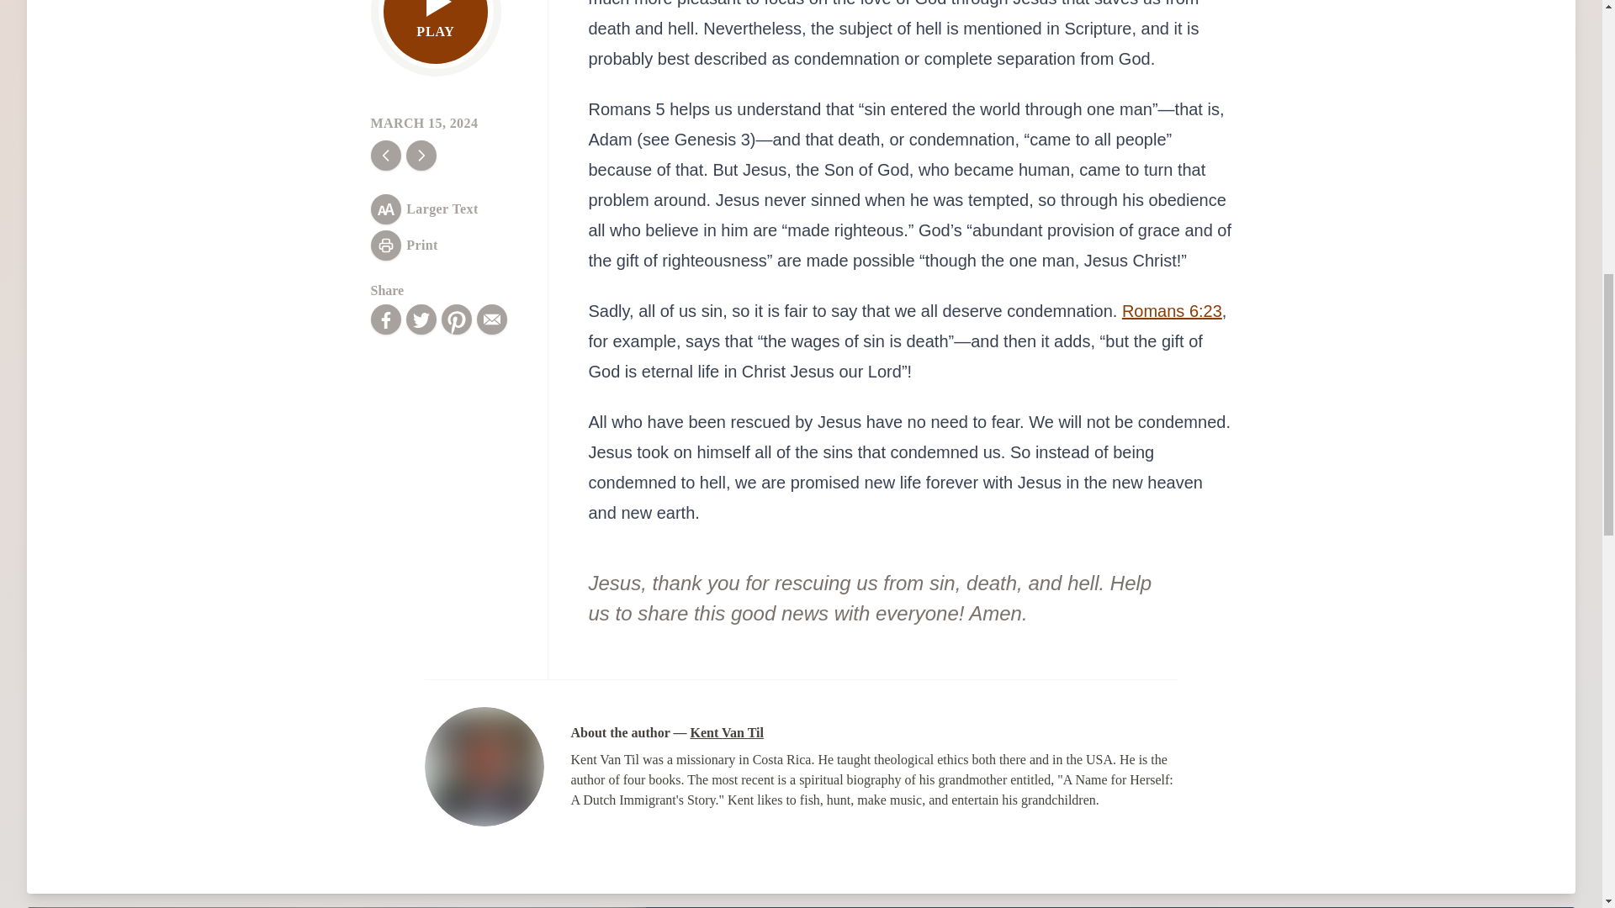  Describe the element at coordinates (436, 32) in the screenshot. I see `PLAY` at that location.